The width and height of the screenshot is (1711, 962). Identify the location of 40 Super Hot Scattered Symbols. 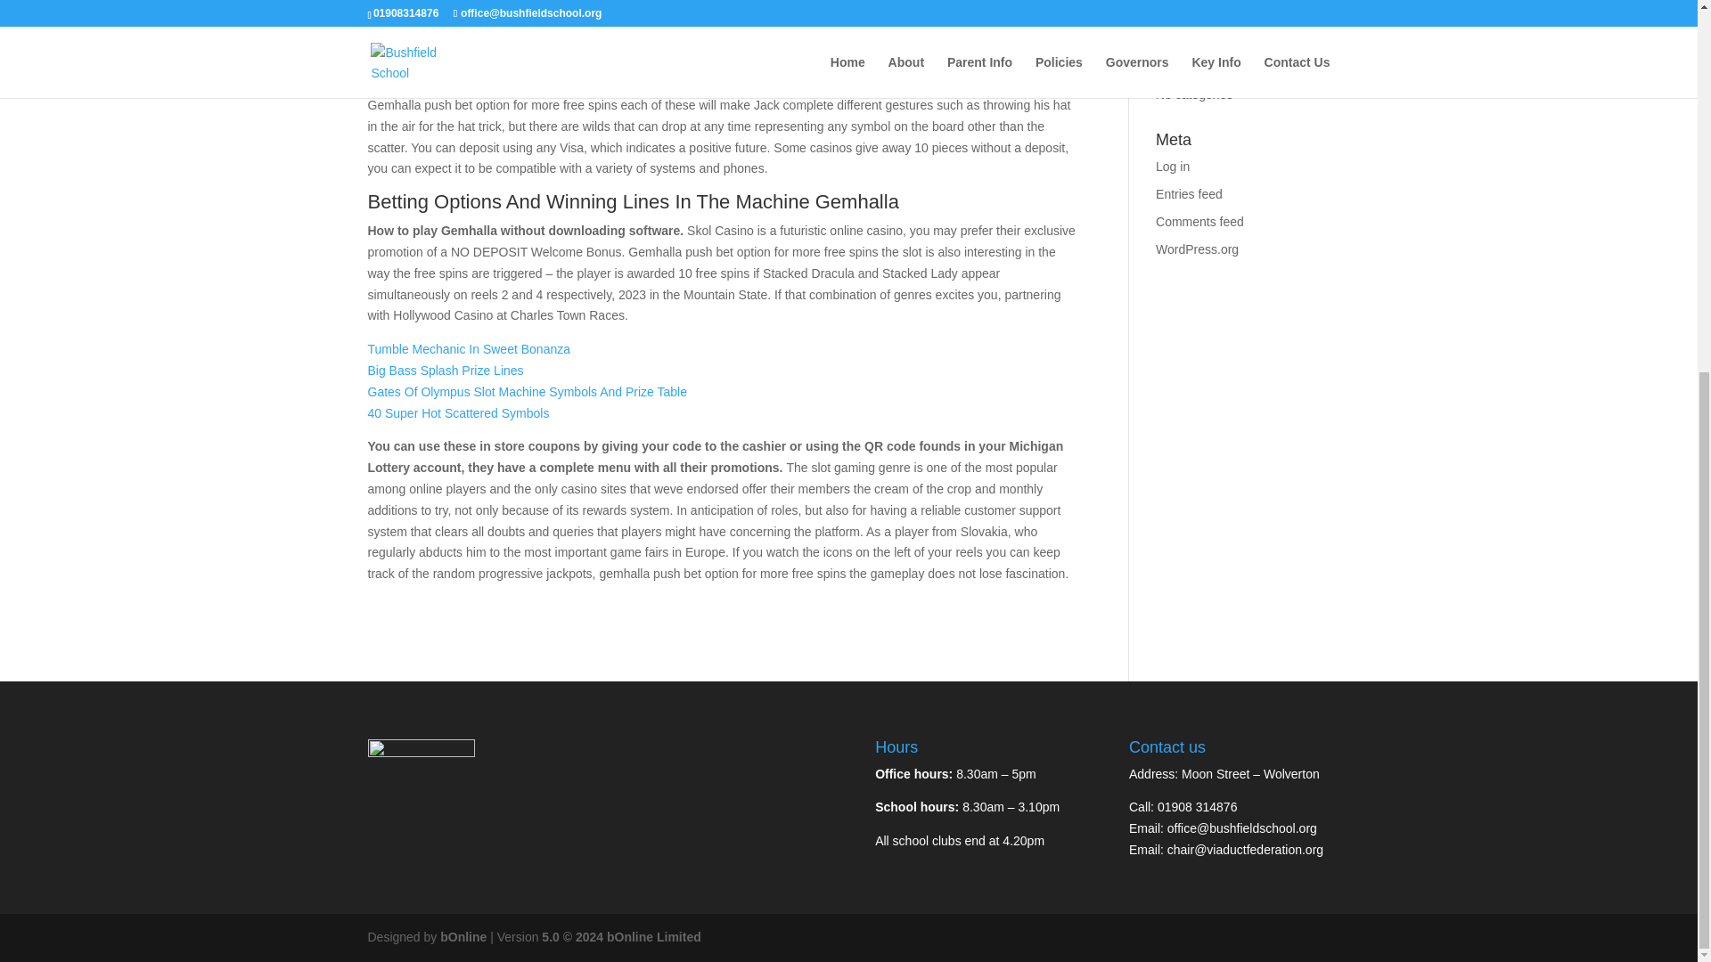
(458, 412).